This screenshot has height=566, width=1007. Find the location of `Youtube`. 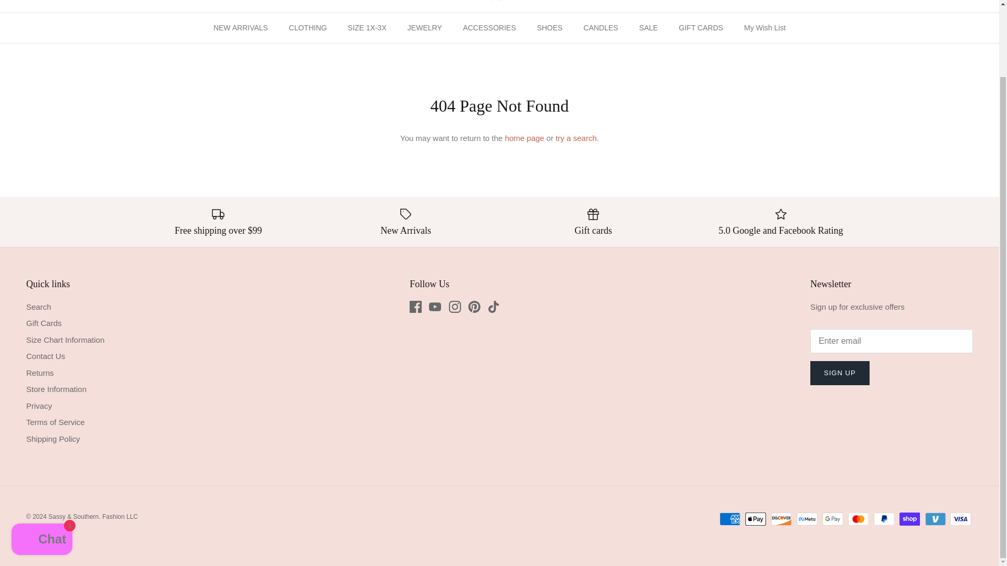

Youtube is located at coordinates (434, 307).